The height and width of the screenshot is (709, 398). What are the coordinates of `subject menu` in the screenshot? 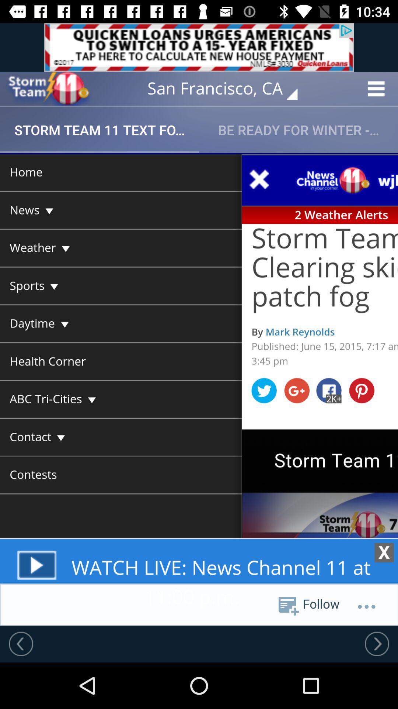 It's located at (199, 389).